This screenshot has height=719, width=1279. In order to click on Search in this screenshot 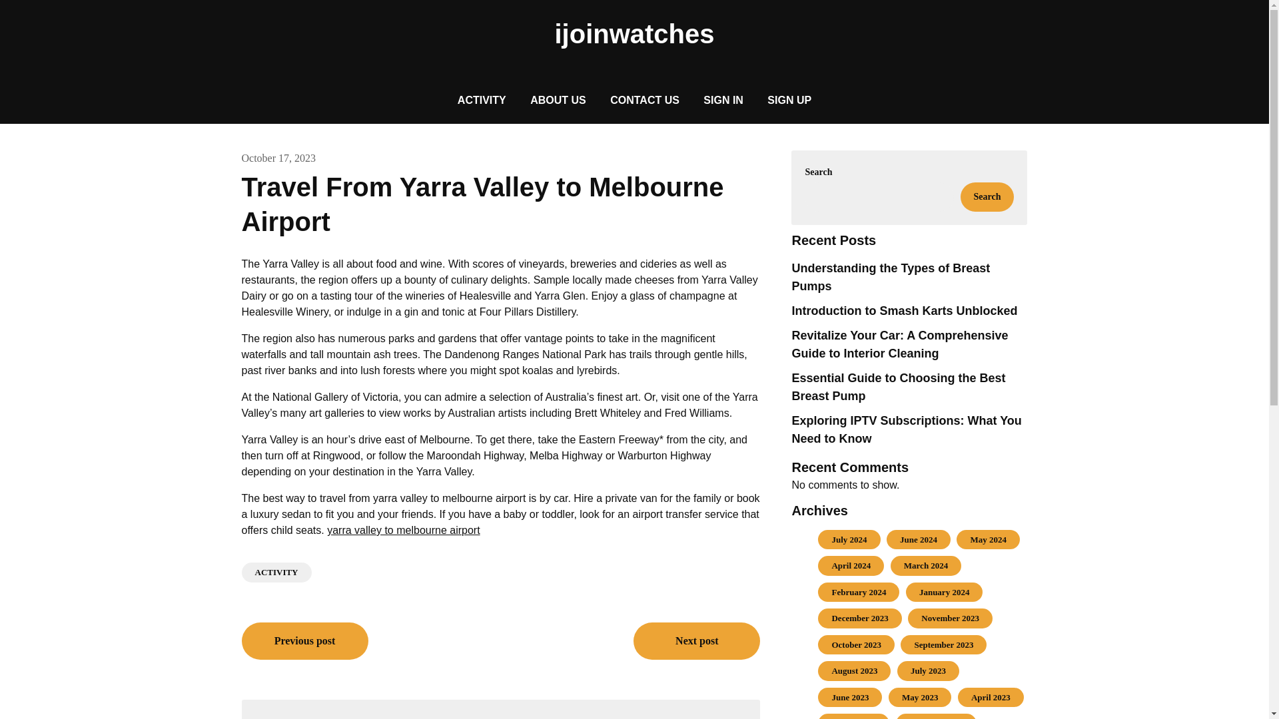, I will do `click(987, 197)`.